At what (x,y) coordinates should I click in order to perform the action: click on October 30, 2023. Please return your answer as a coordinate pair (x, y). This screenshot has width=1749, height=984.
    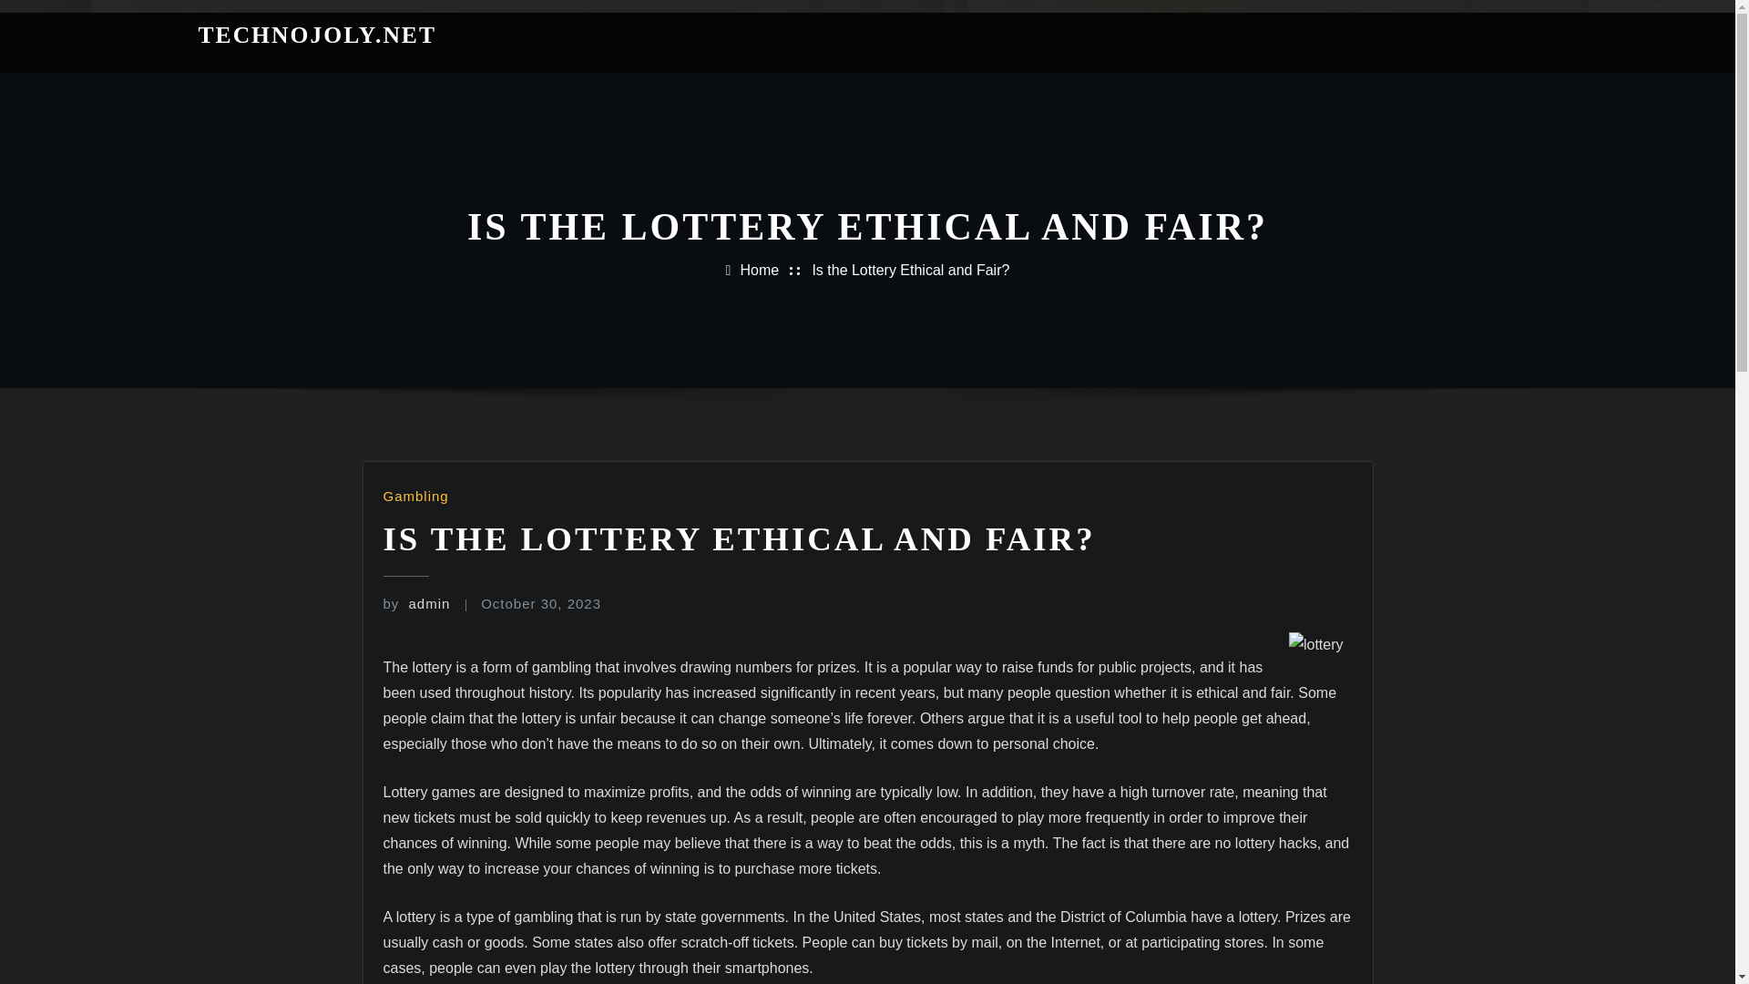
    Looking at the image, I should click on (541, 603).